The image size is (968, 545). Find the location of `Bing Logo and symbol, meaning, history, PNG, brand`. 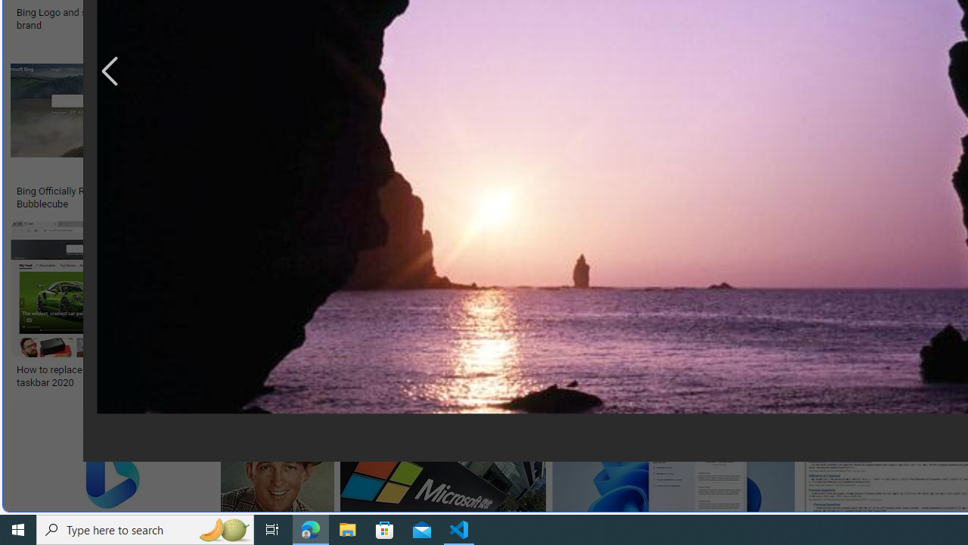

Bing Logo and symbol, meaning, history, PNG, brand is located at coordinates (129, 18).